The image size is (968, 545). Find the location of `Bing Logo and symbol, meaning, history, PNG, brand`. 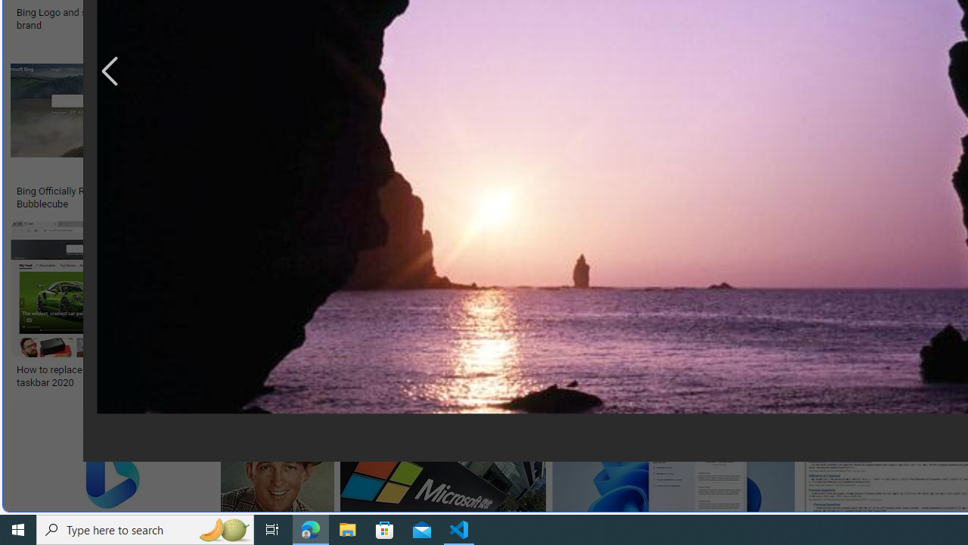

Bing Logo and symbol, meaning, history, PNG, brand is located at coordinates (129, 18).